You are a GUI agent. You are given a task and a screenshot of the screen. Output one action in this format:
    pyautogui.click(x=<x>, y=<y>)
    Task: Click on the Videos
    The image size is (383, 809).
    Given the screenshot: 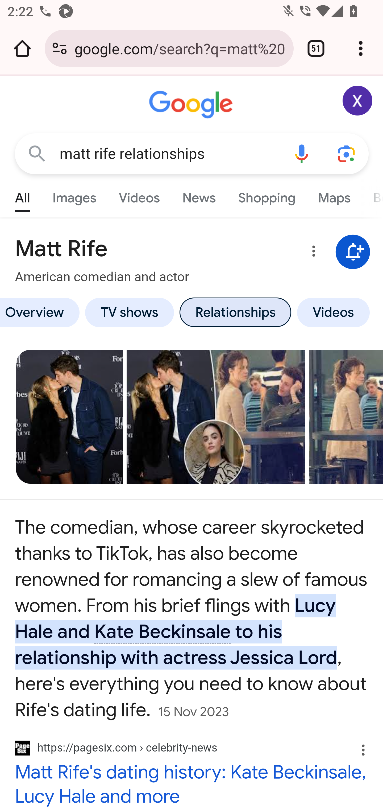 What is the action you would take?
    pyautogui.click(x=139, y=195)
    